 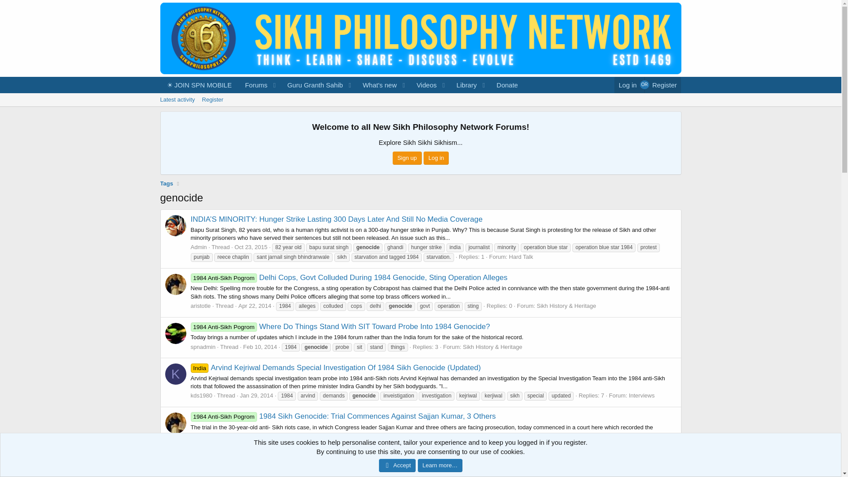 I want to click on Jan 10, 2014 at 1:30 PM, so click(x=420, y=110).